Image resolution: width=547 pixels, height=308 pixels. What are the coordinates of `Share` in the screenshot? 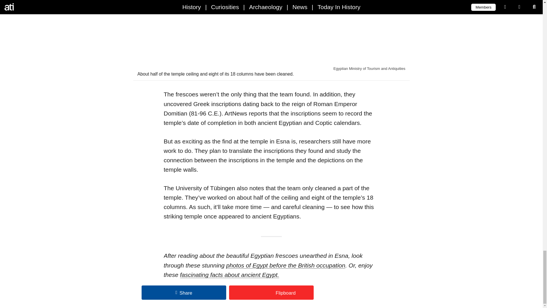 It's located at (184, 293).